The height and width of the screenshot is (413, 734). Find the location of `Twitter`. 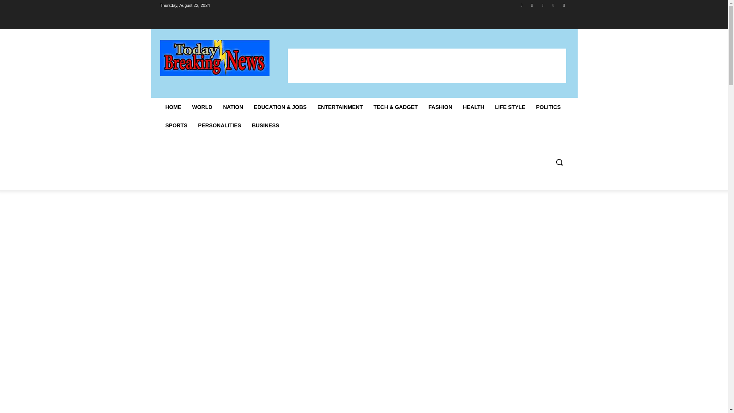

Twitter is located at coordinates (542, 5).